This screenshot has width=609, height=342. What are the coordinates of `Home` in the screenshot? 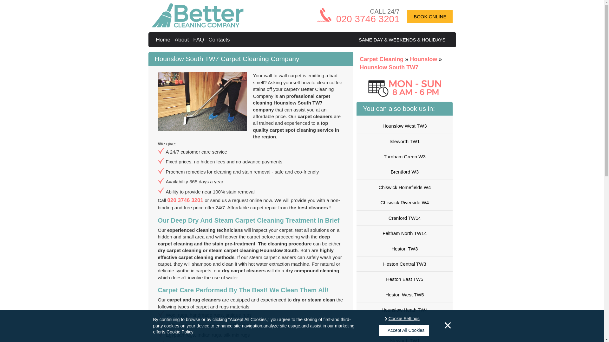 It's located at (164, 40).